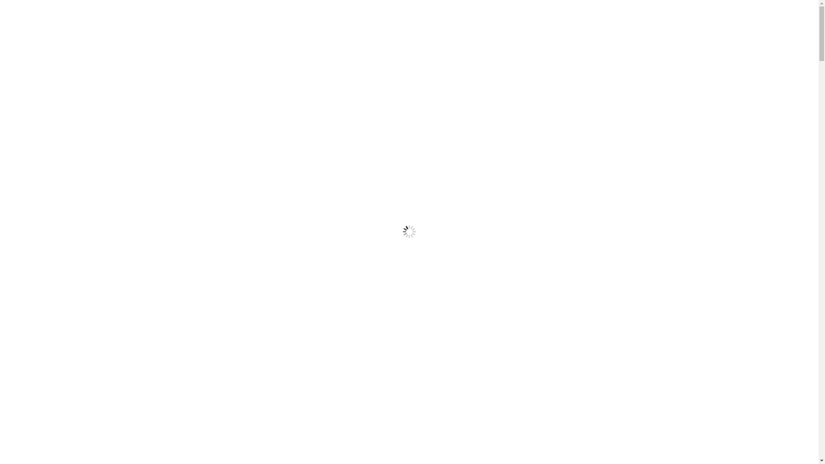 The width and height of the screenshot is (825, 464). Describe the element at coordinates (409, 276) in the screenshot. I see `WATCH BAND EVEREST FOR SERIES 1/2/3/SE/4/5/6/7` at that location.